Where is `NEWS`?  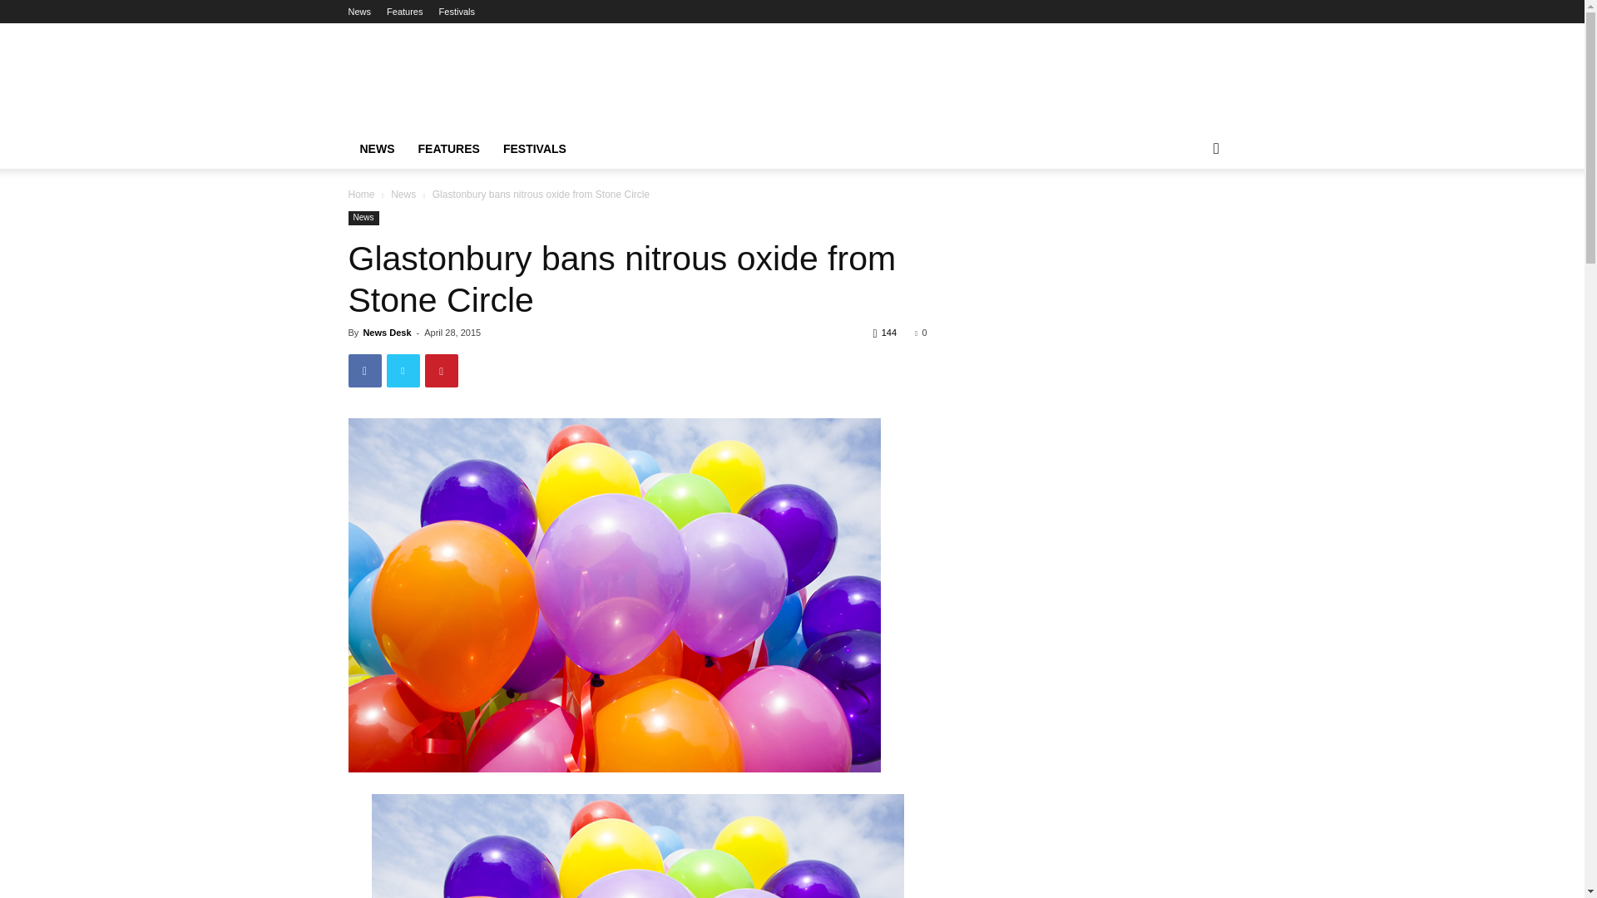
NEWS is located at coordinates (376, 149).